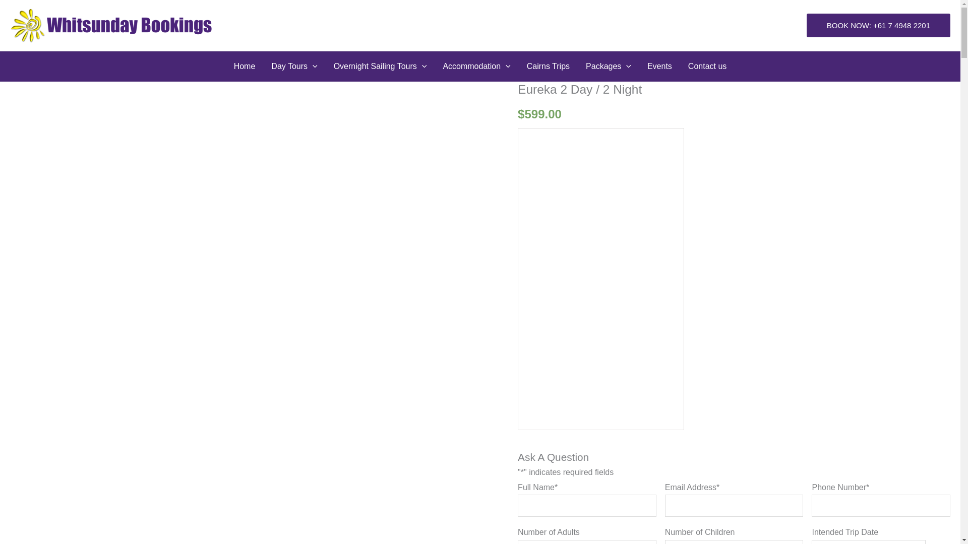  Describe the element at coordinates (294, 66) in the screenshot. I see `Day Tours` at that location.